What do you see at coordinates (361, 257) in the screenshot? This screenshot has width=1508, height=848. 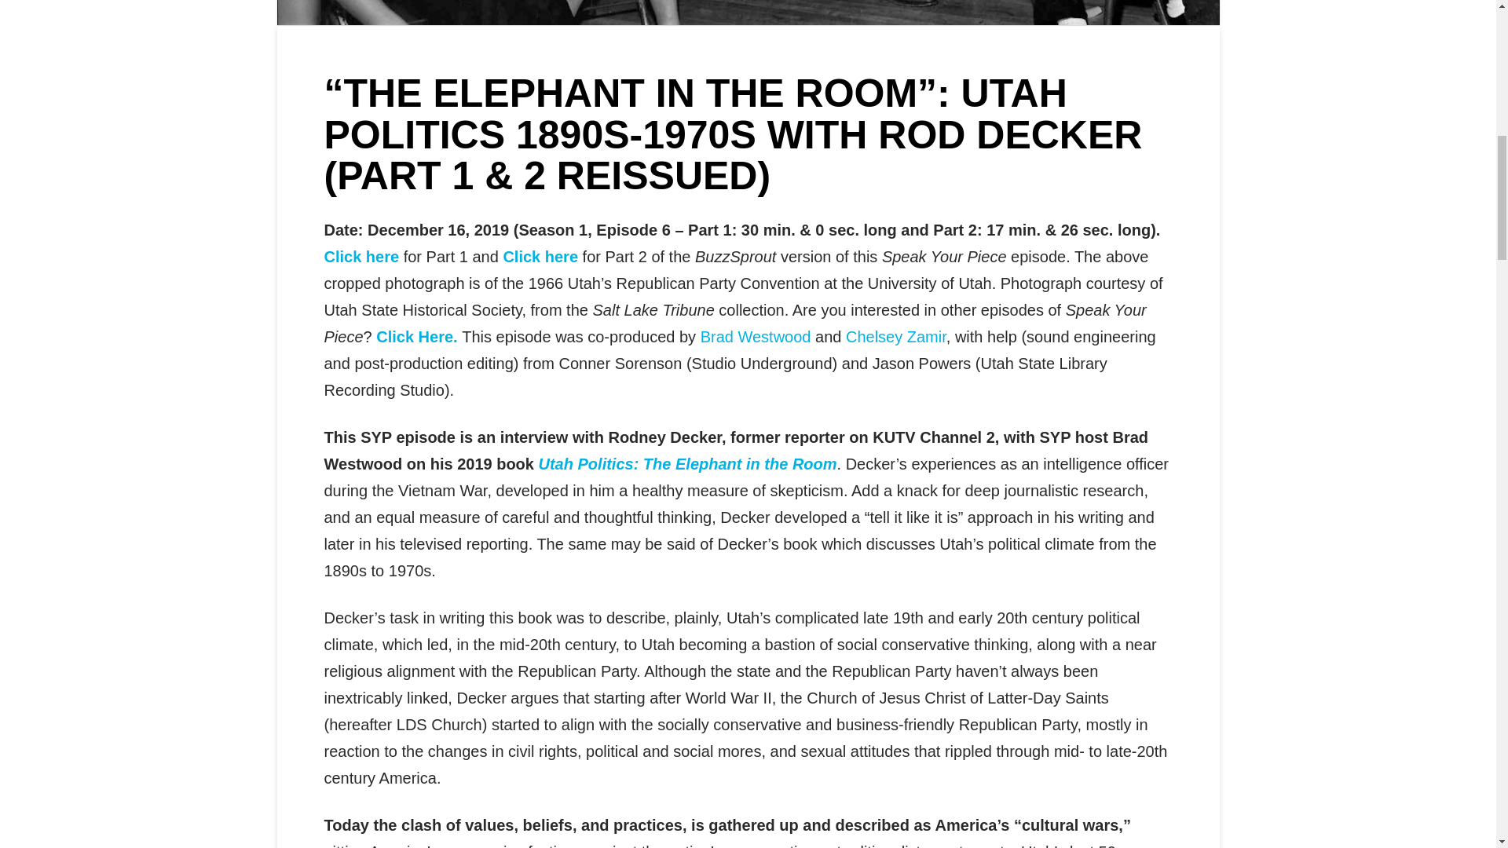 I see `Click here` at bounding box center [361, 257].